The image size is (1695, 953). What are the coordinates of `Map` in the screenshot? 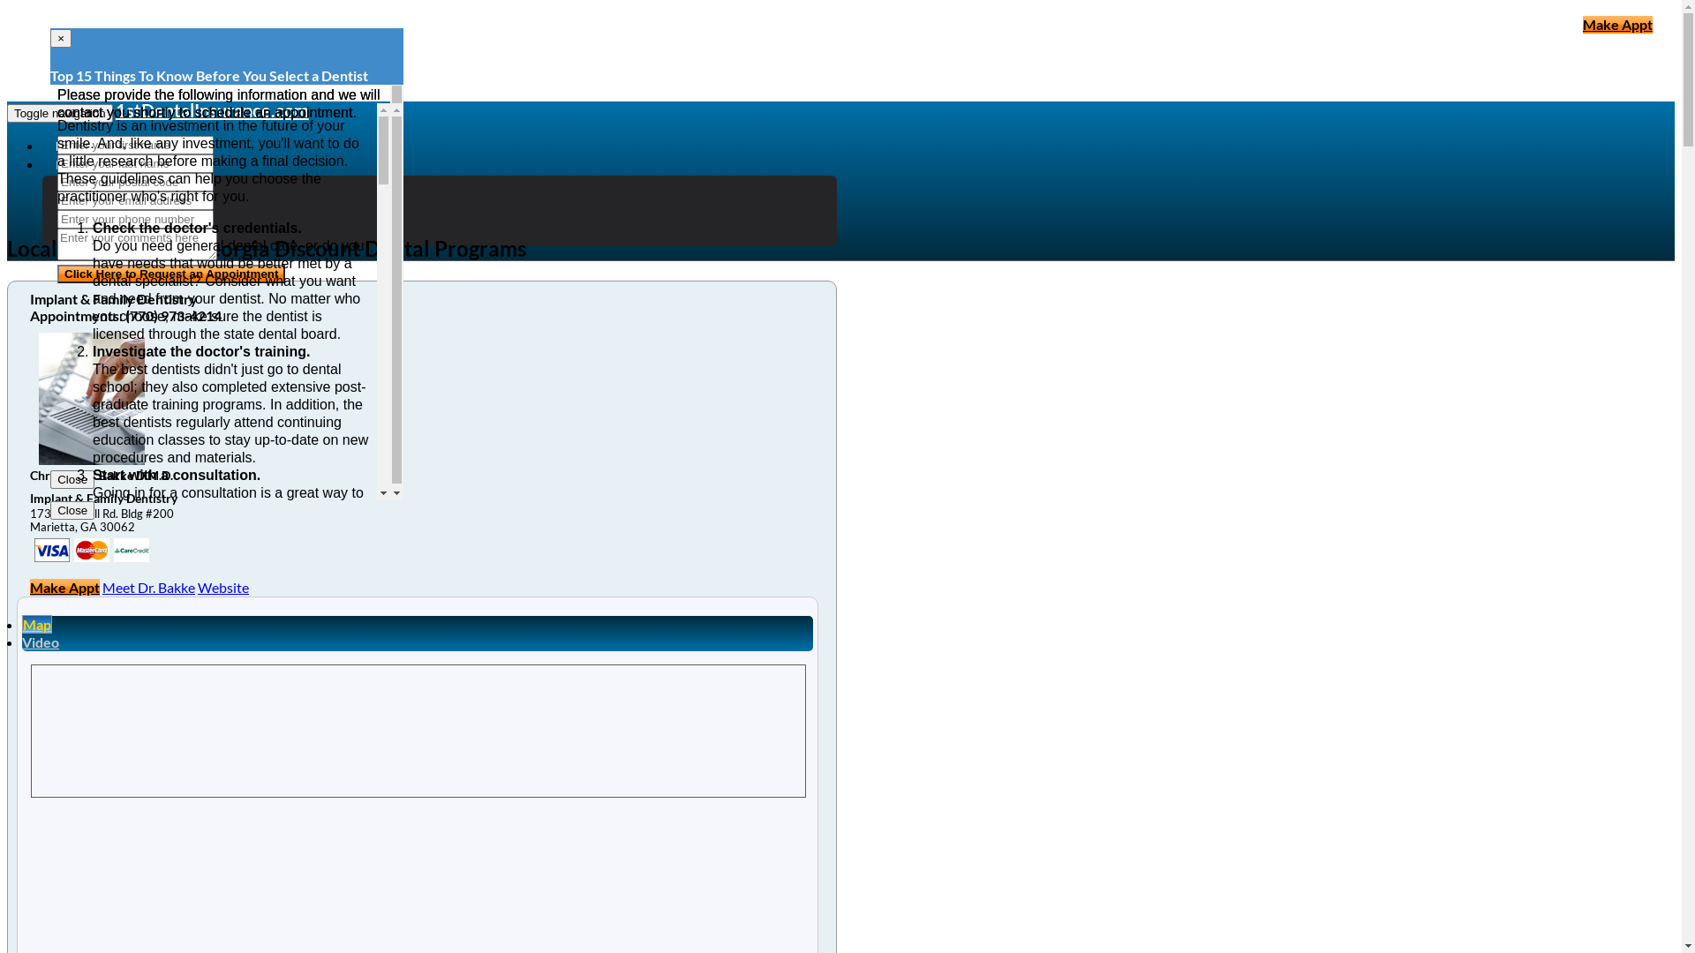 It's located at (37, 625).